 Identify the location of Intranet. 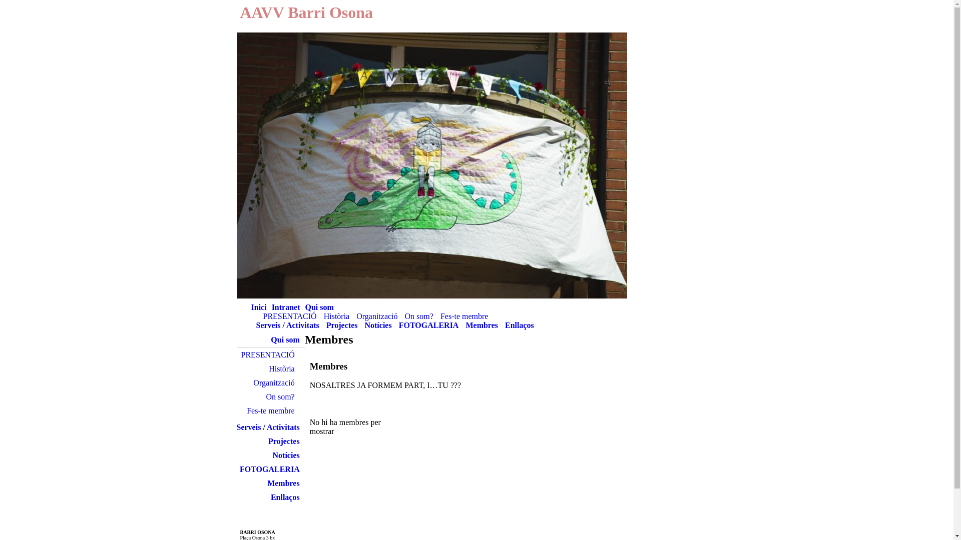
(286, 307).